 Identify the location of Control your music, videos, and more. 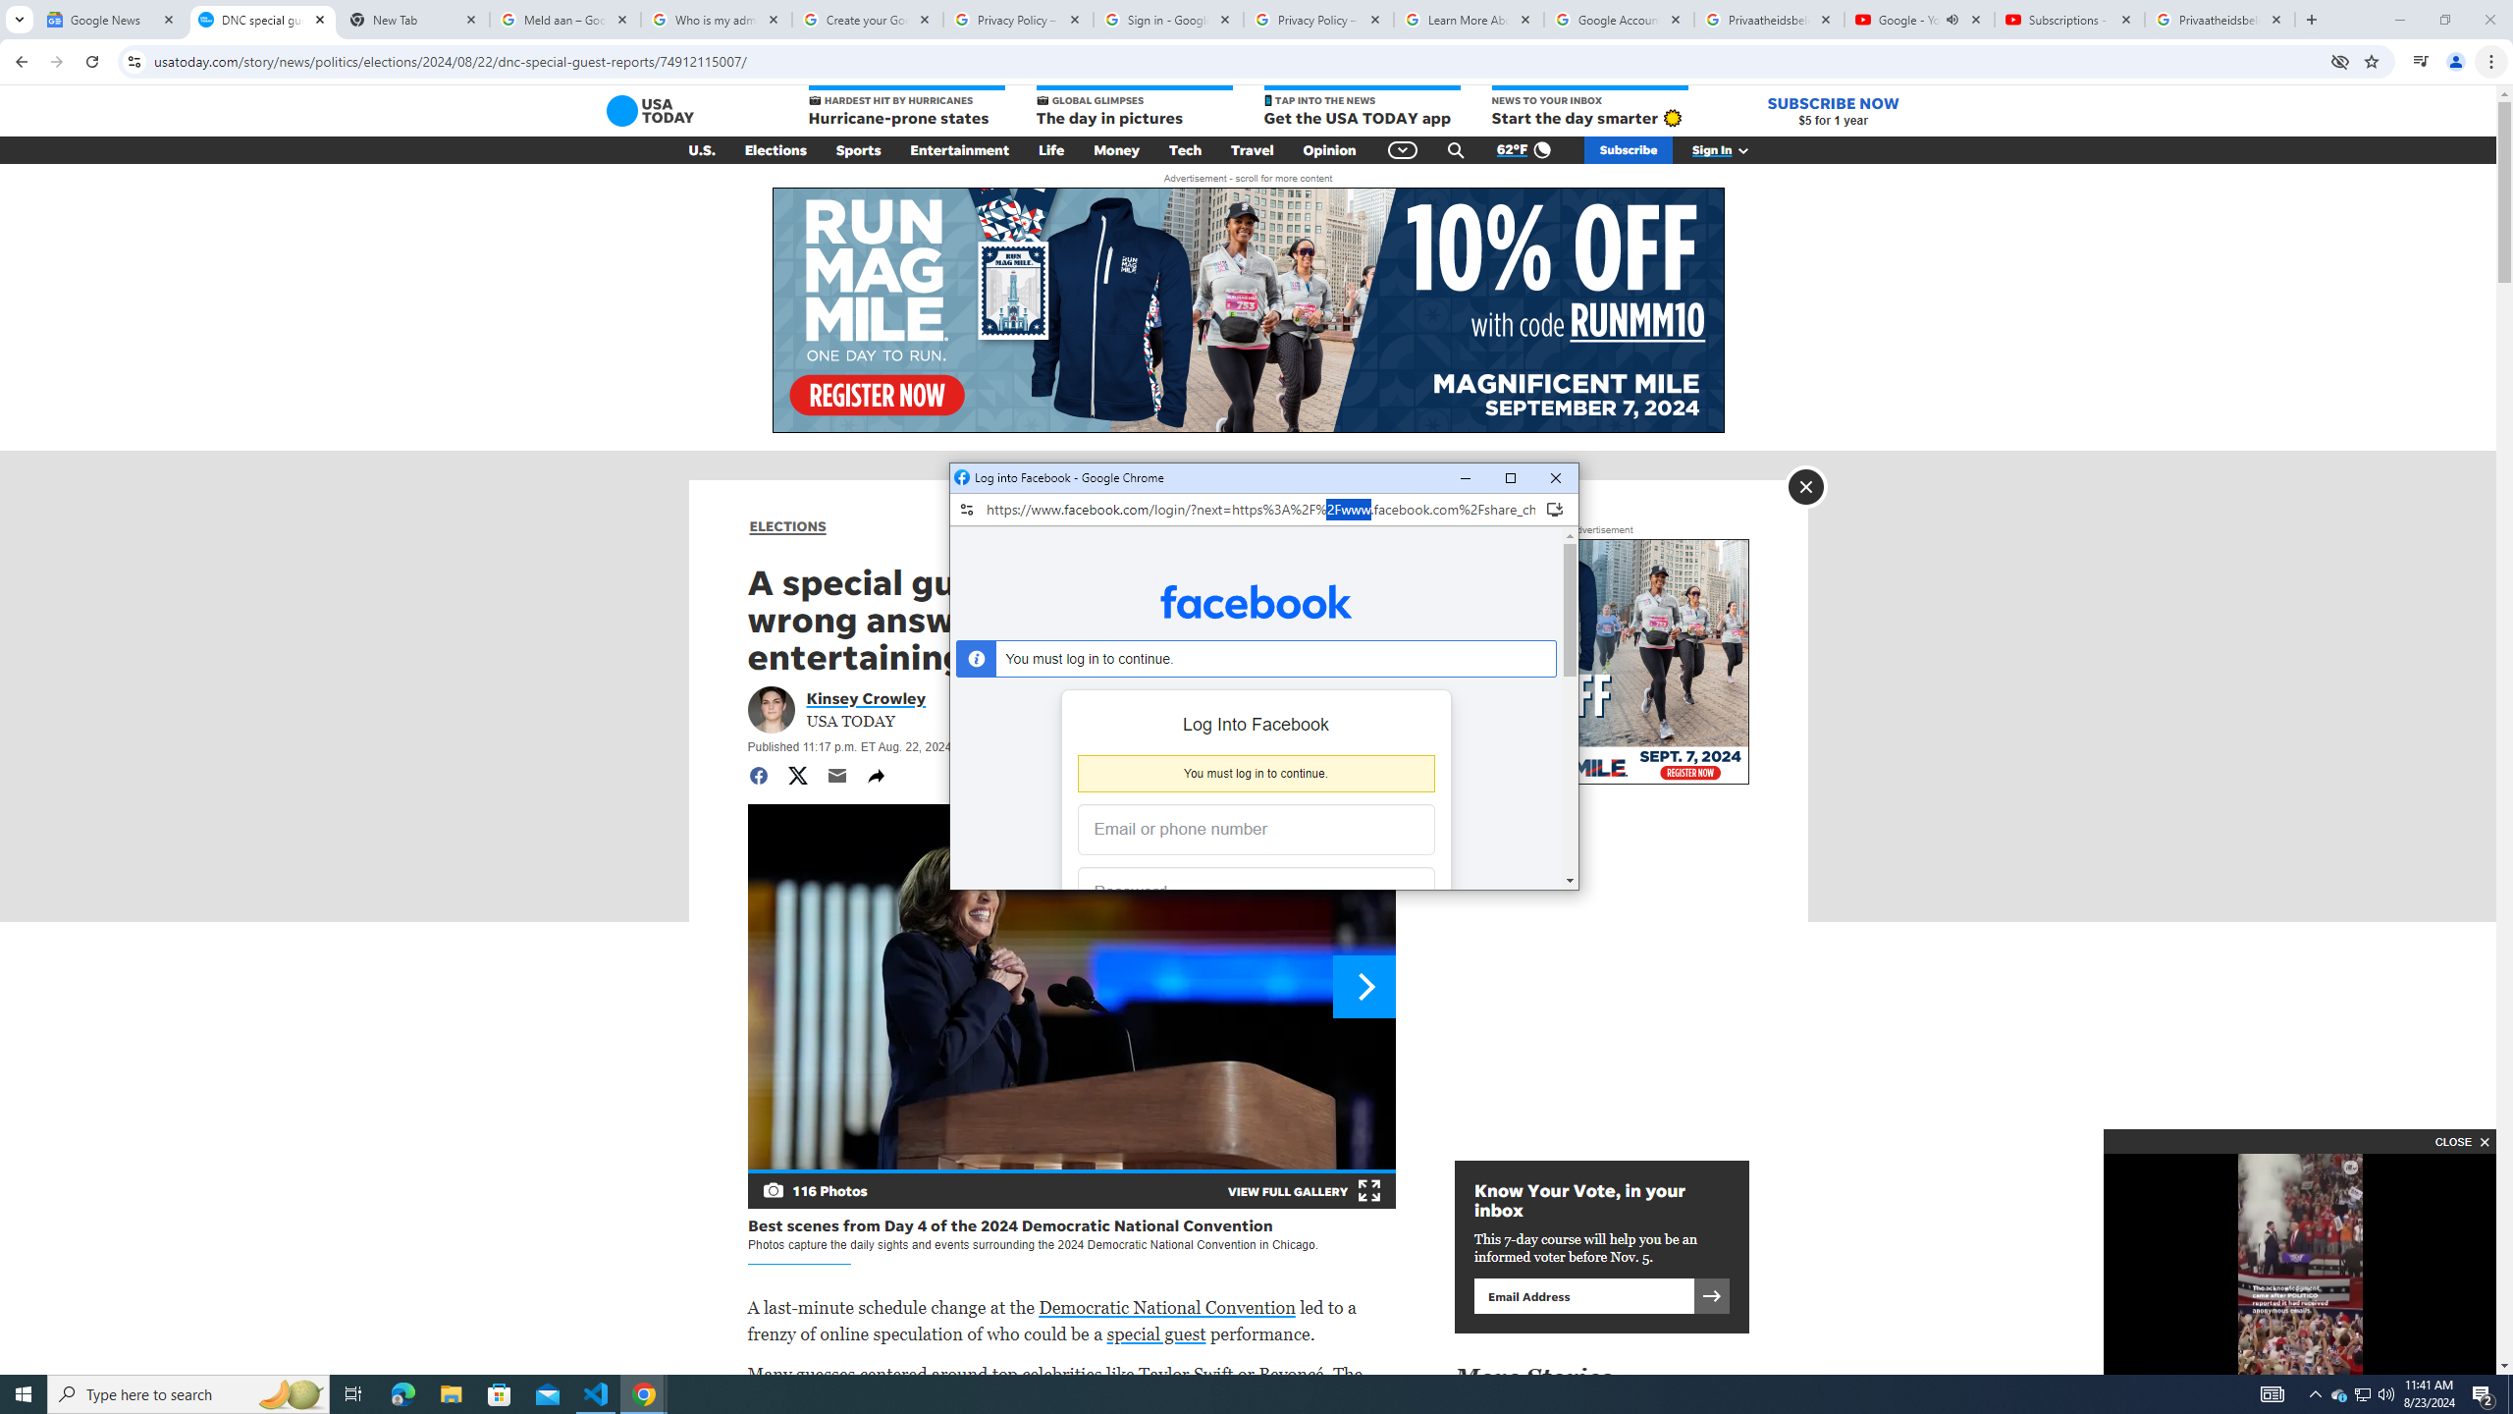
(2339, 1394).